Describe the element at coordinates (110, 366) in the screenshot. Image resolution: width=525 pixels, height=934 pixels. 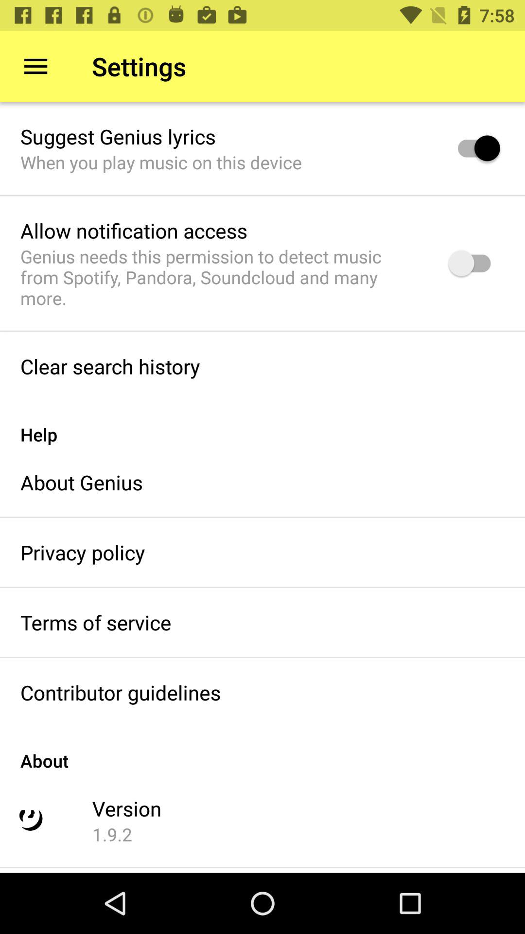
I see `select the item above the help icon` at that location.